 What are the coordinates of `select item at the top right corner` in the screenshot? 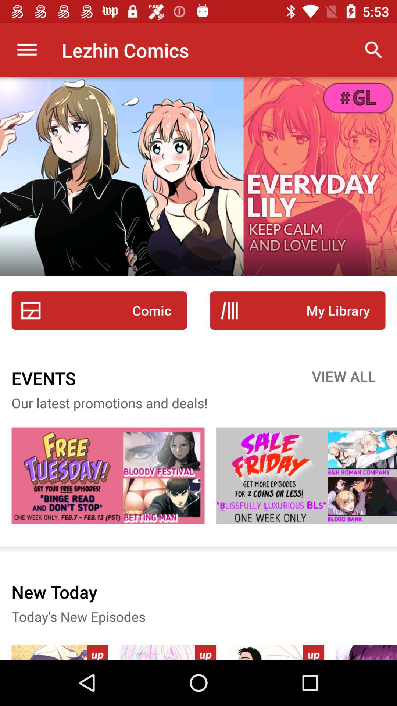 It's located at (373, 50).